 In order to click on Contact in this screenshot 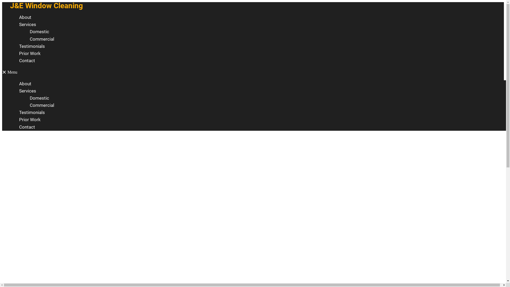, I will do `click(27, 61)`.